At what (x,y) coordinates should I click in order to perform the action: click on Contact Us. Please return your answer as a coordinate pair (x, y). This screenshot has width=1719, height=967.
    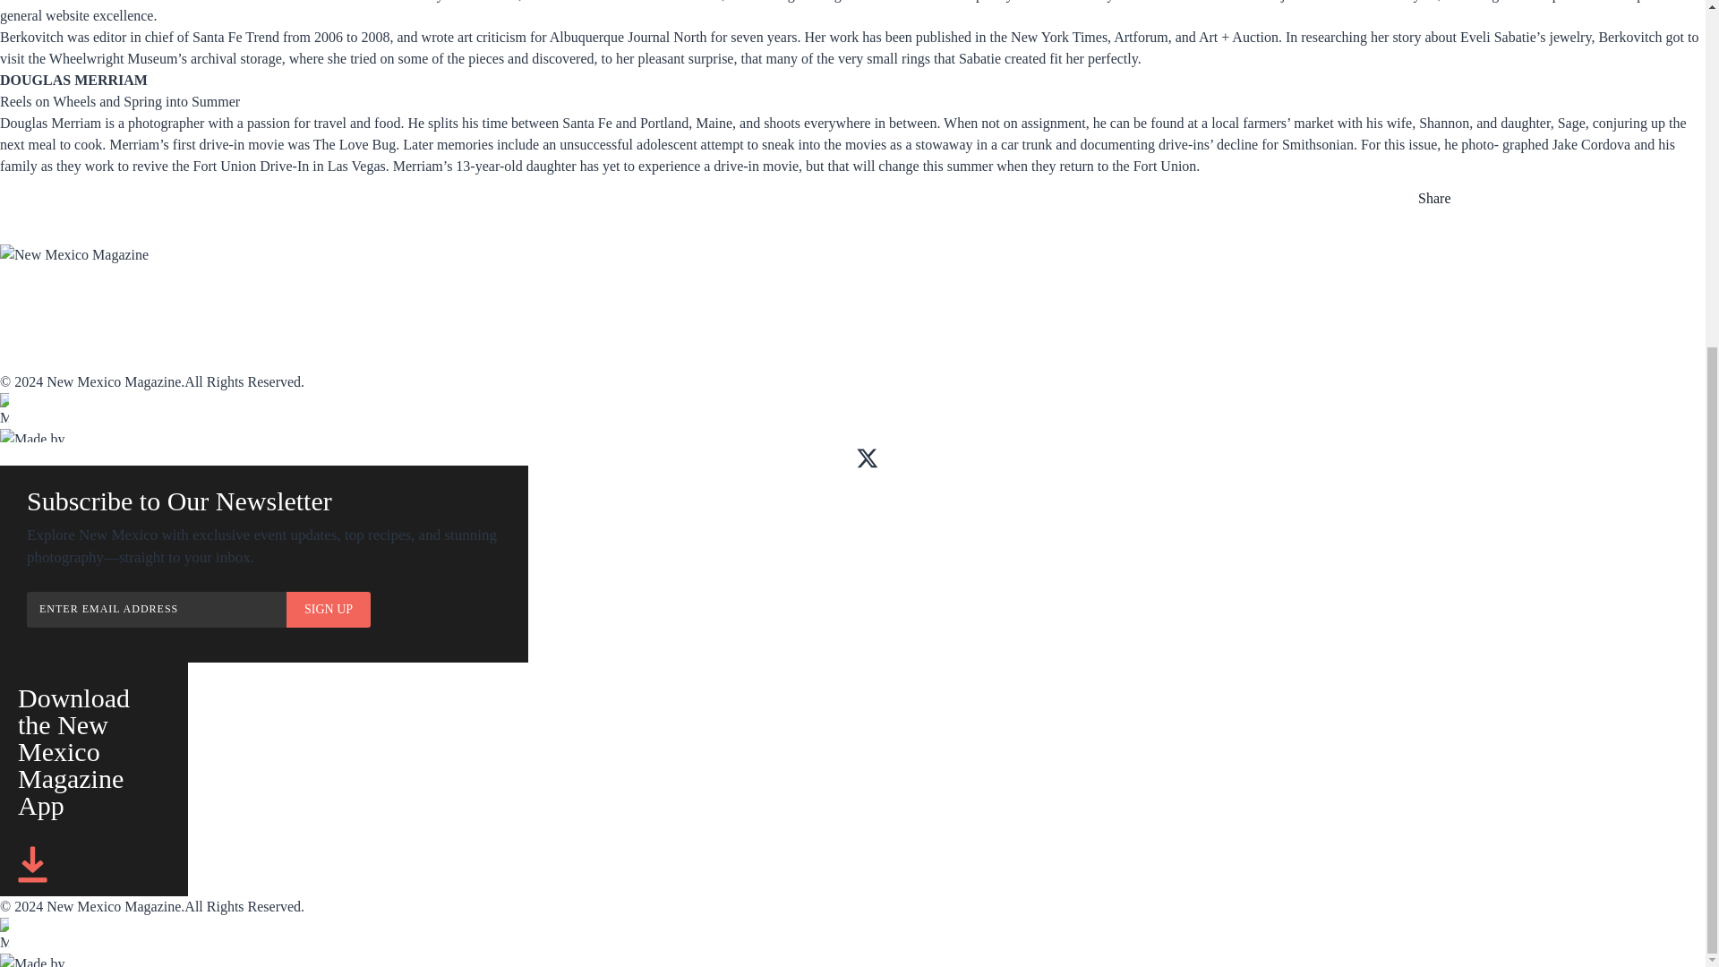
    Looking at the image, I should click on (38, 360).